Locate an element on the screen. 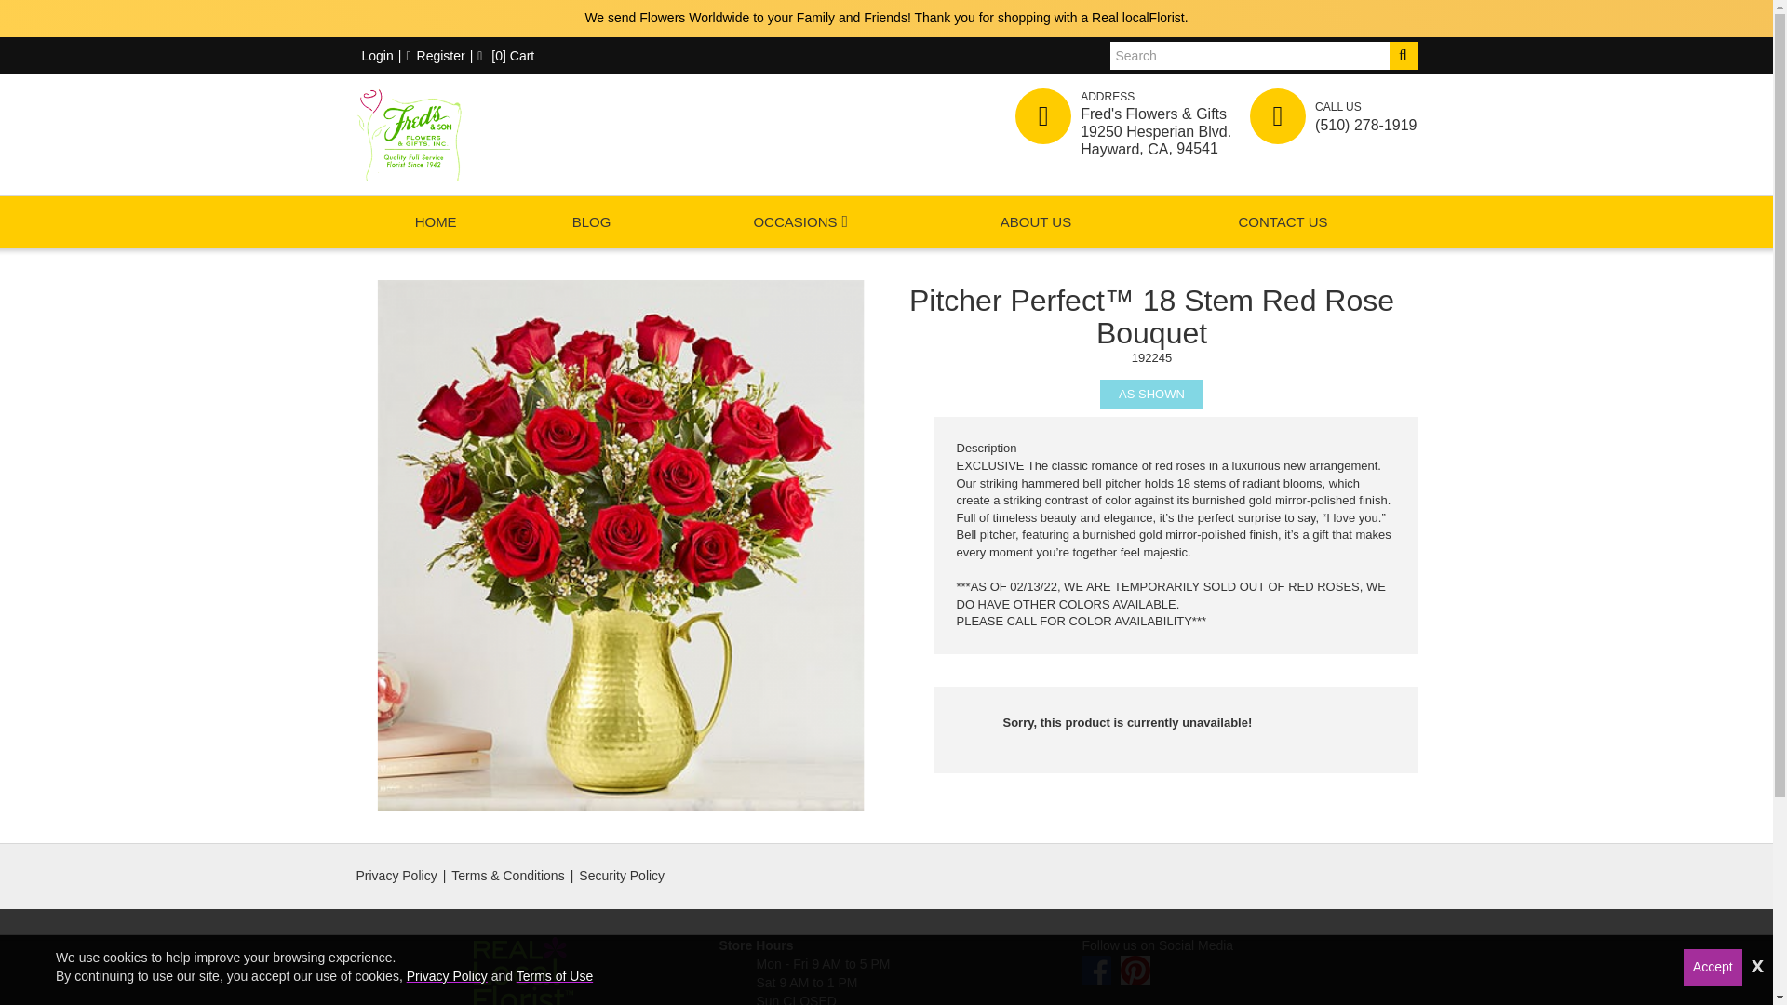 The image size is (1787, 1005). Register is located at coordinates (435, 56).